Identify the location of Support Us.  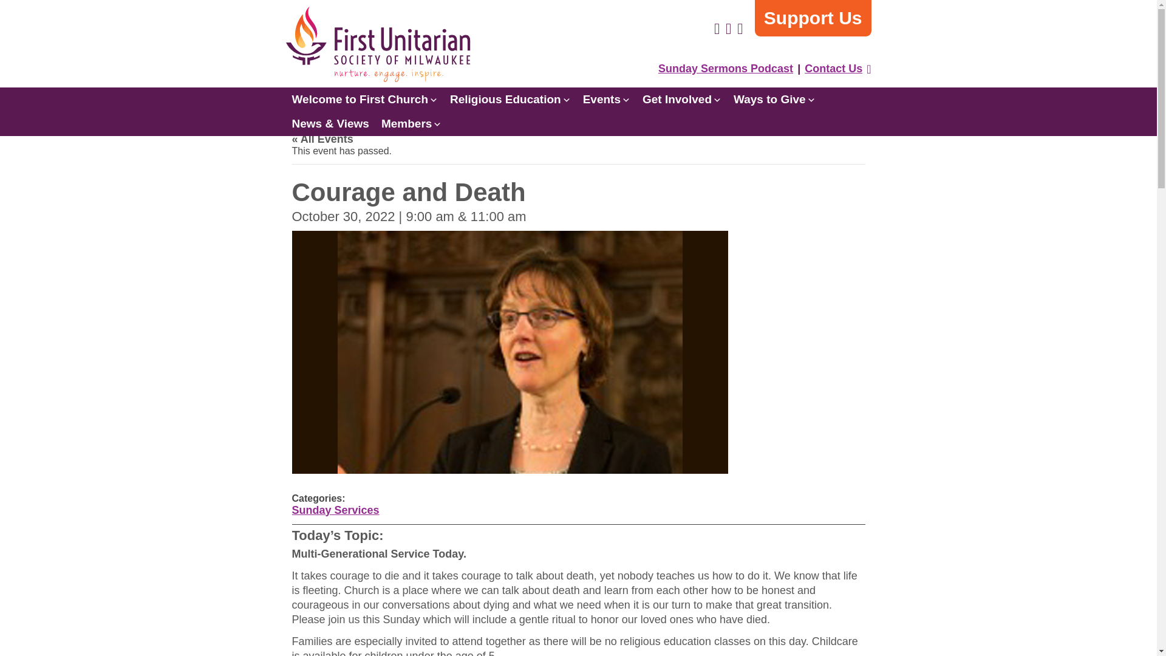
(813, 18).